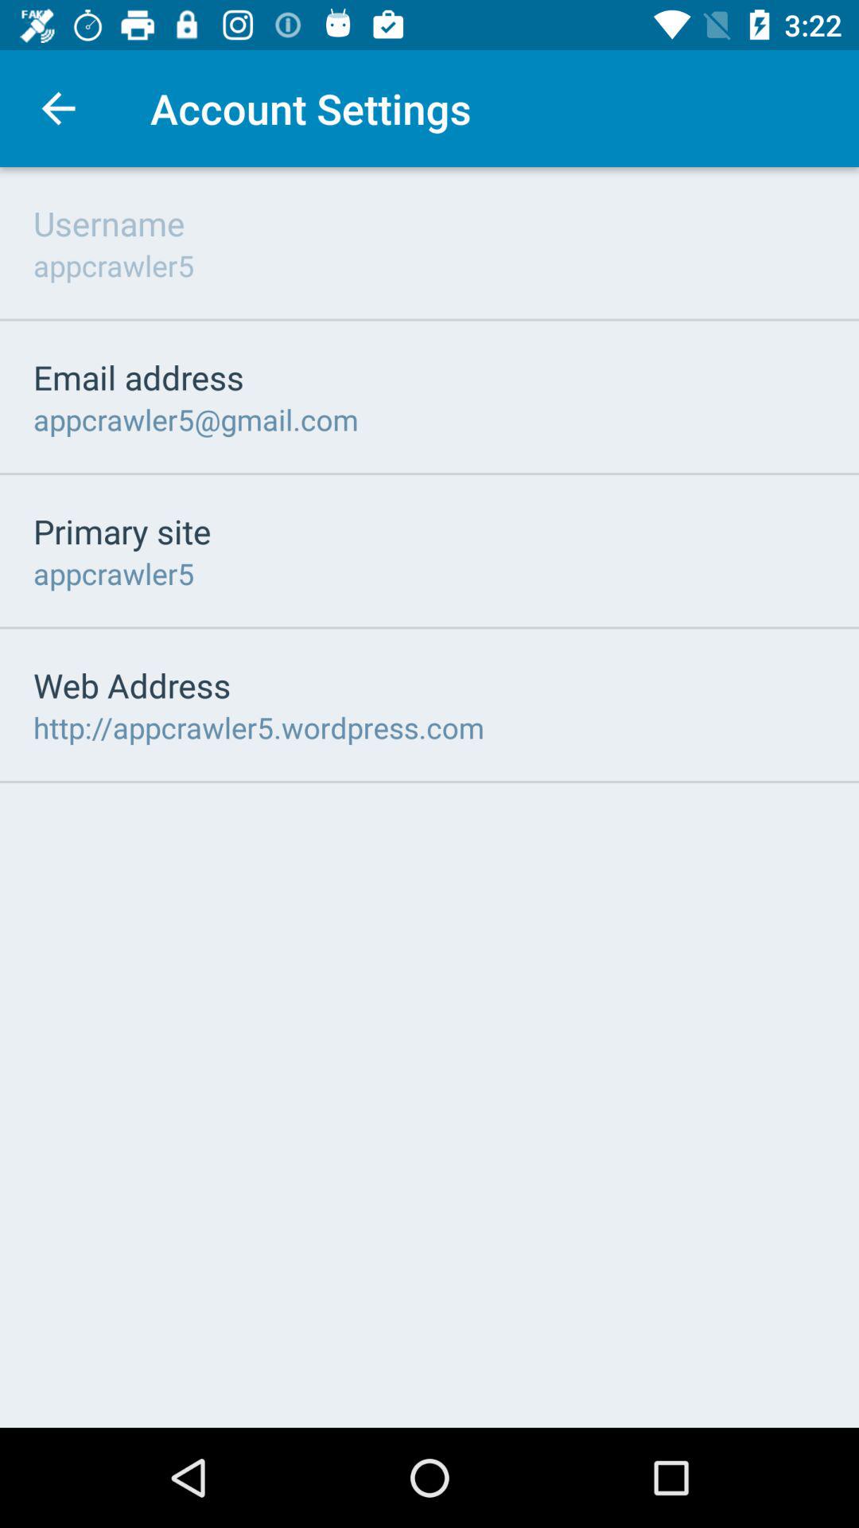 The image size is (859, 1528). Describe the element at coordinates (122, 531) in the screenshot. I see `choose icon below the appcrawler5@gmail.com` at that location.